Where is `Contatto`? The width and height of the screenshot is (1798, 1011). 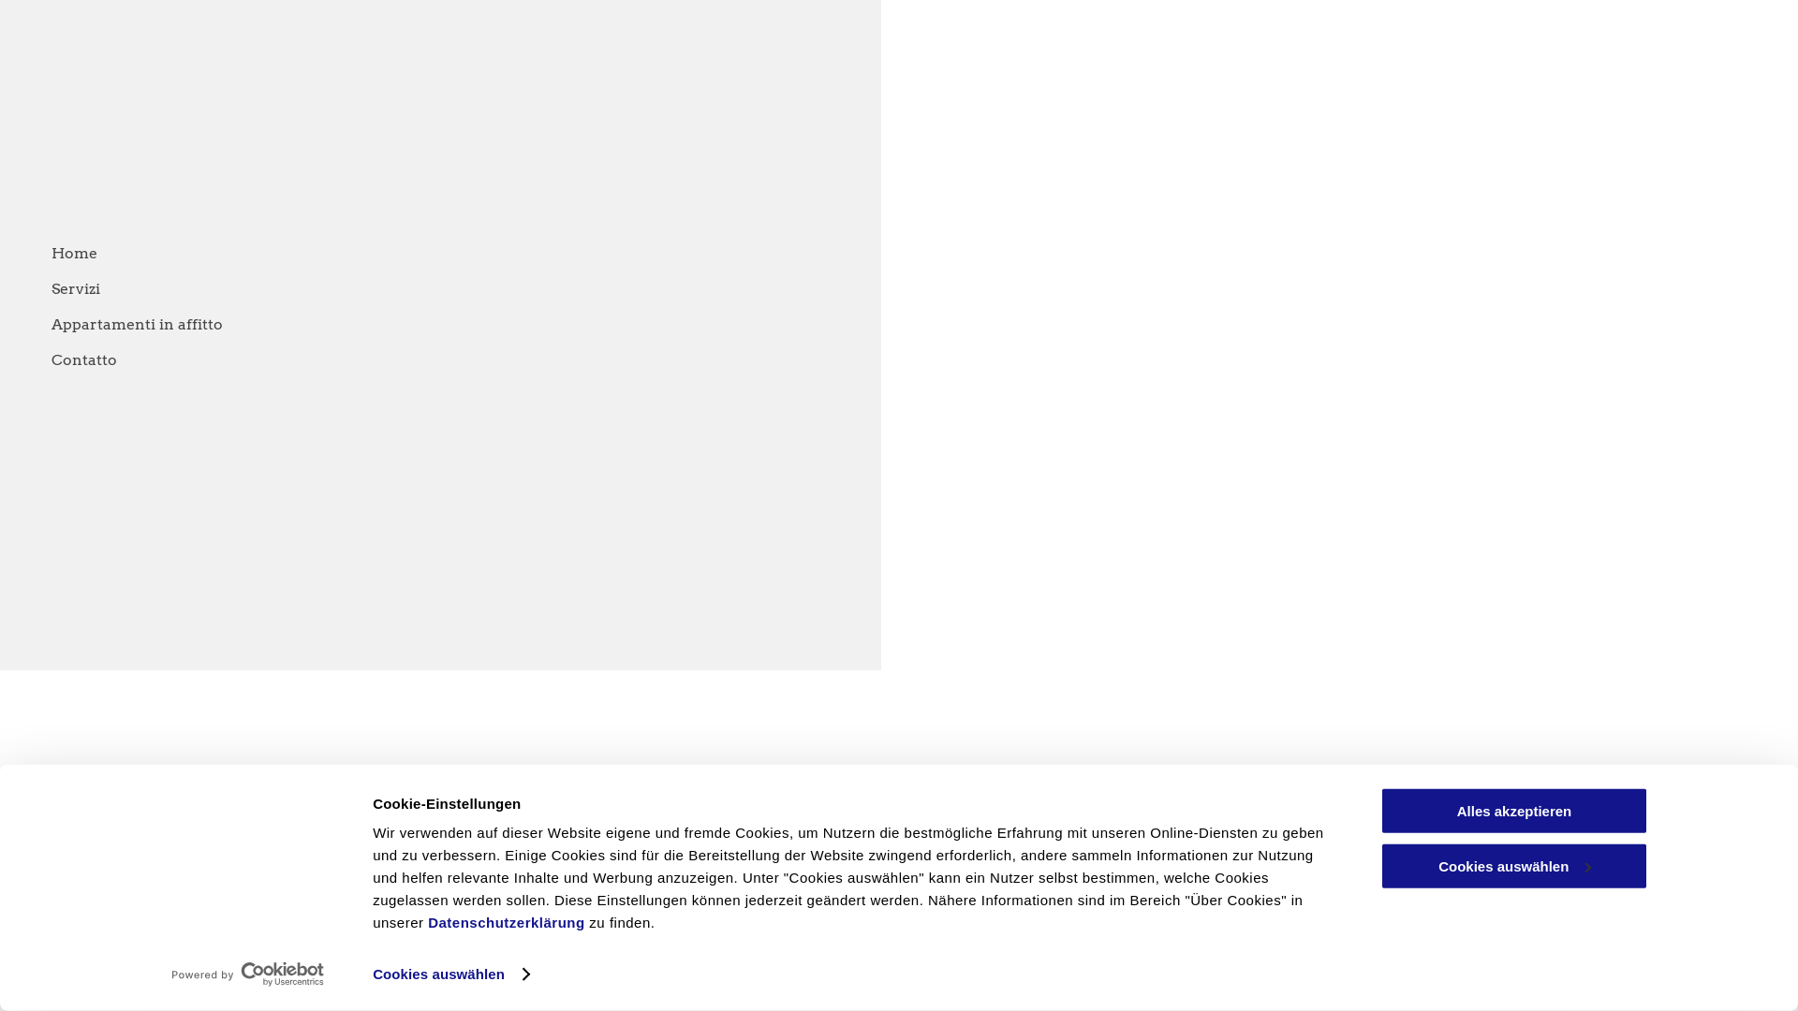 Contatto is located at coordinates (1386, 964).